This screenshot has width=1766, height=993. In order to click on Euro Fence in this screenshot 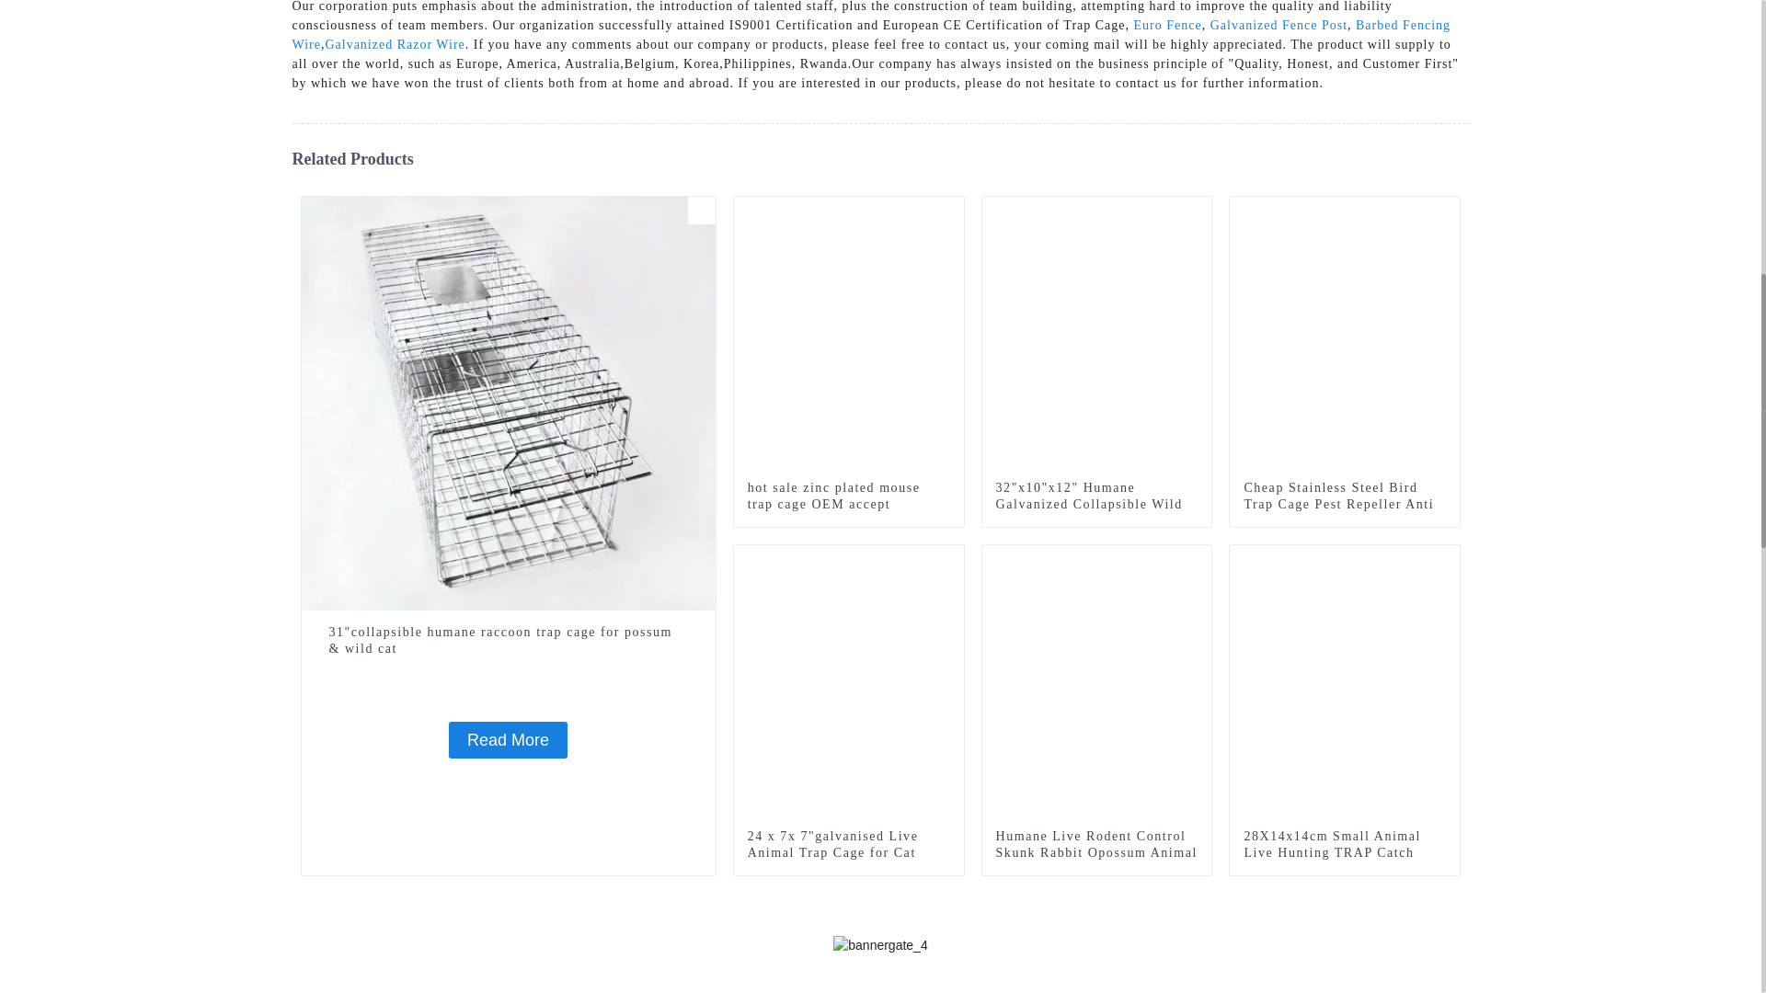, I will do `click(1168, 25)`.